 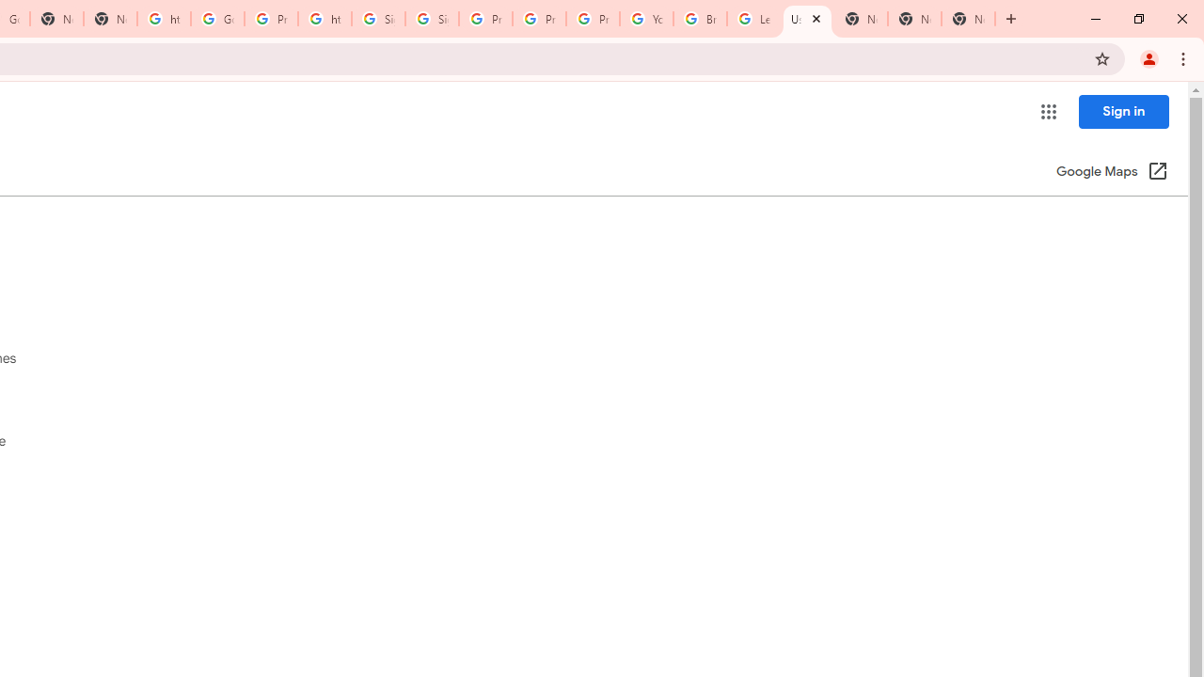 I want to click on Sign in - Google Accounts, so click(x=378, y=19).